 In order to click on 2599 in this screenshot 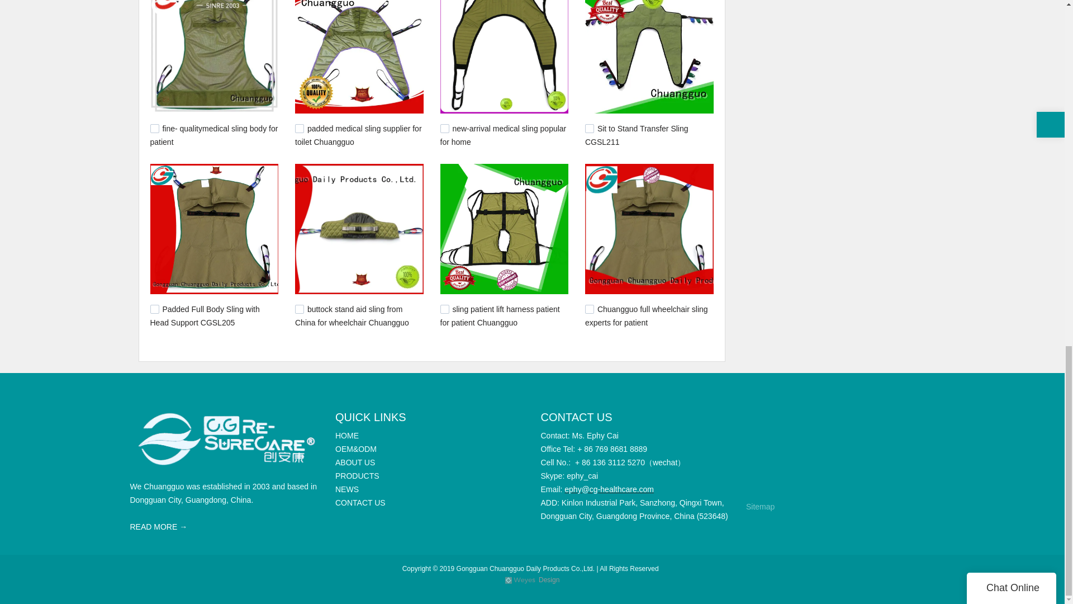, I will do `click(589, 129)`.